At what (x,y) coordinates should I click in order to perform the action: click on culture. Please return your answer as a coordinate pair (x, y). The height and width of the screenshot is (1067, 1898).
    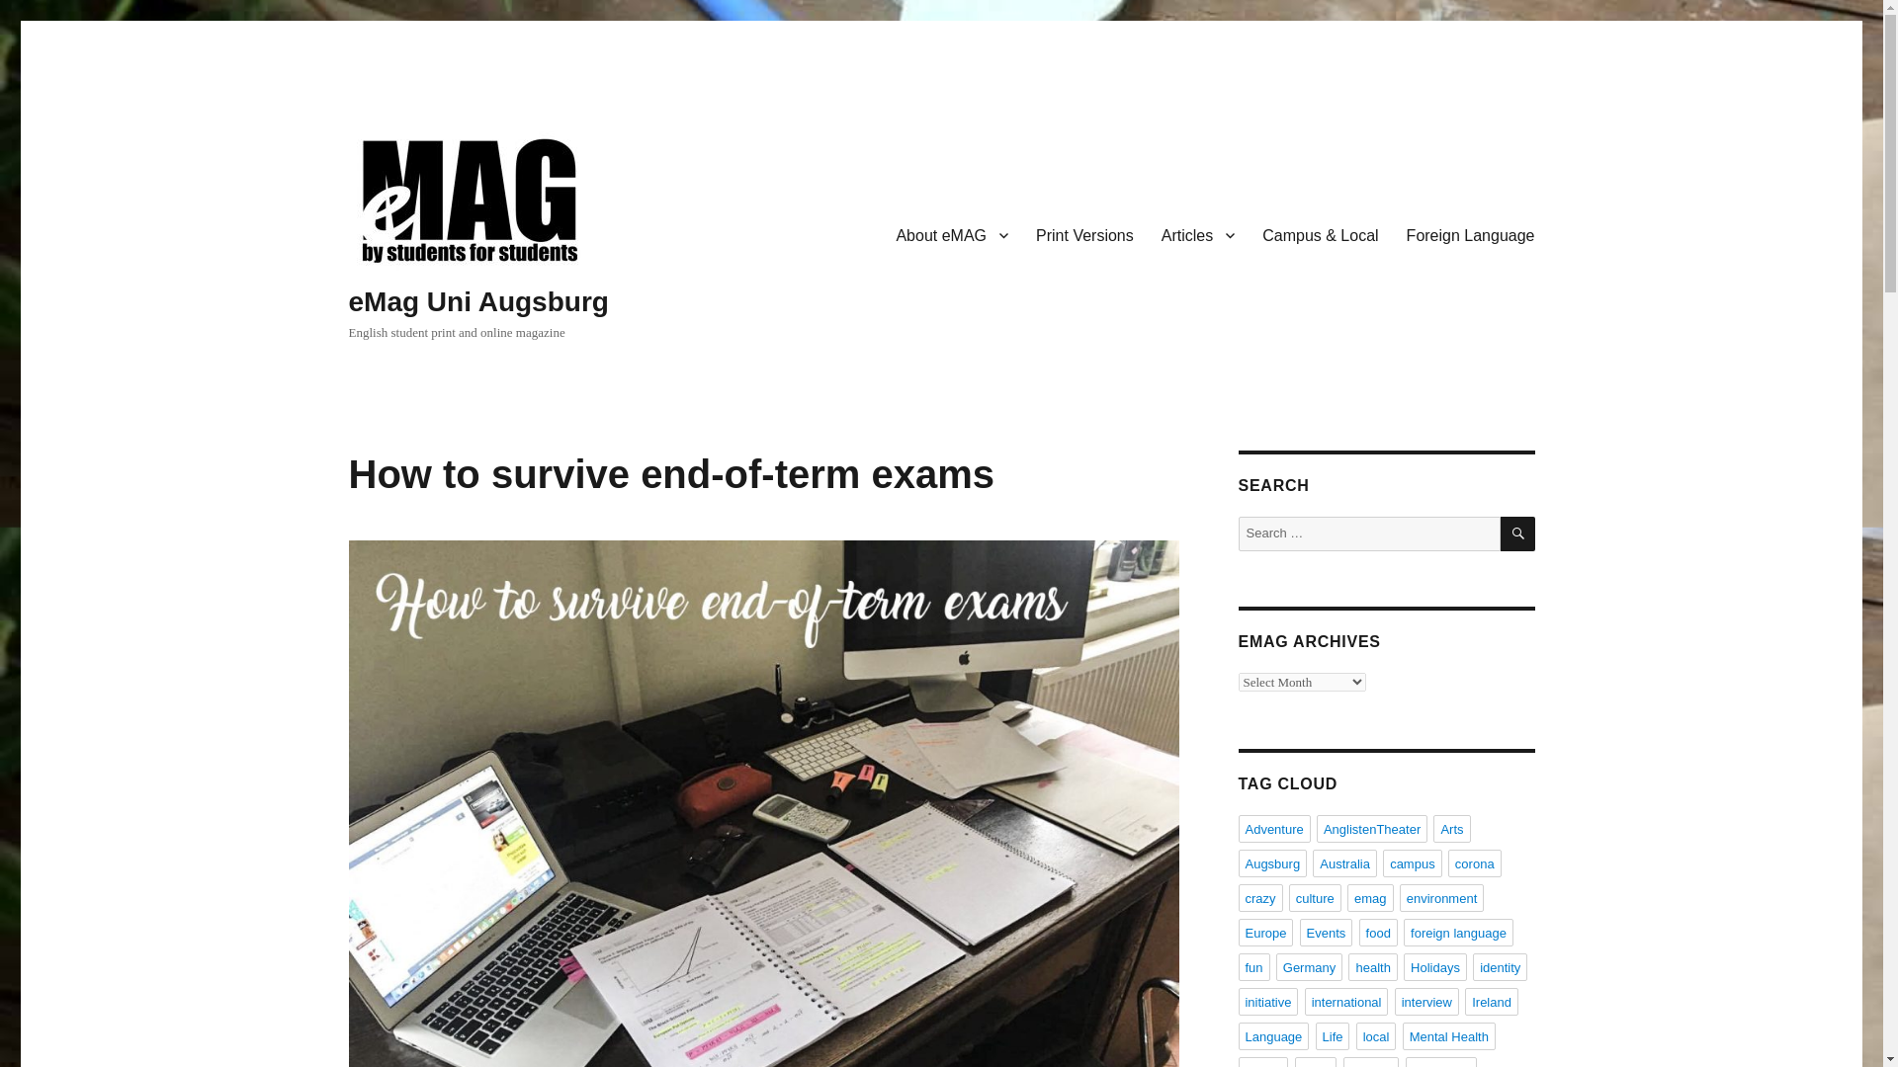
    Looking at the image, I should click on (1315, 898).